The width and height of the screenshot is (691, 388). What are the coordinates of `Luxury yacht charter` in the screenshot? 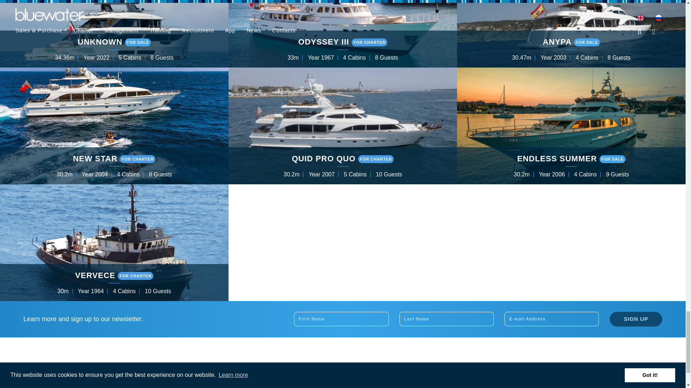 It's located at (176, 366).